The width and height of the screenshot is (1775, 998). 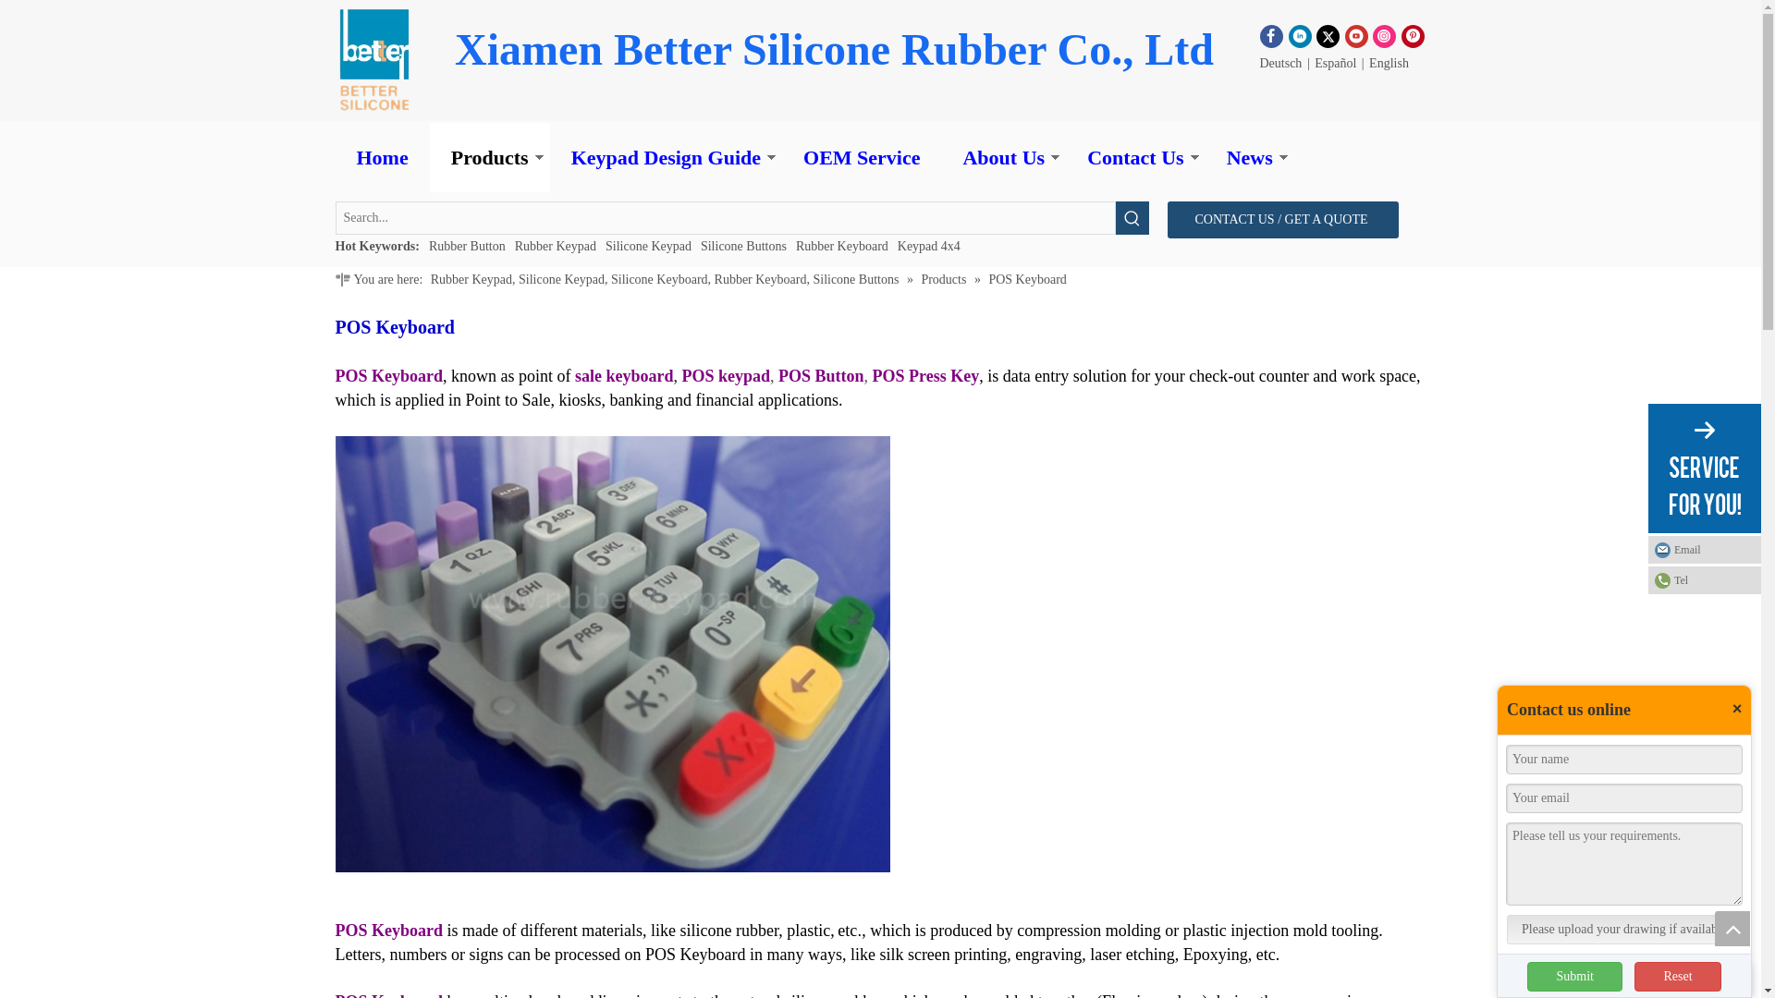 What do you see at coordinates (1413, 35) in the screenshot?
I see `Pinterest` at bounding box center [1413, 35].